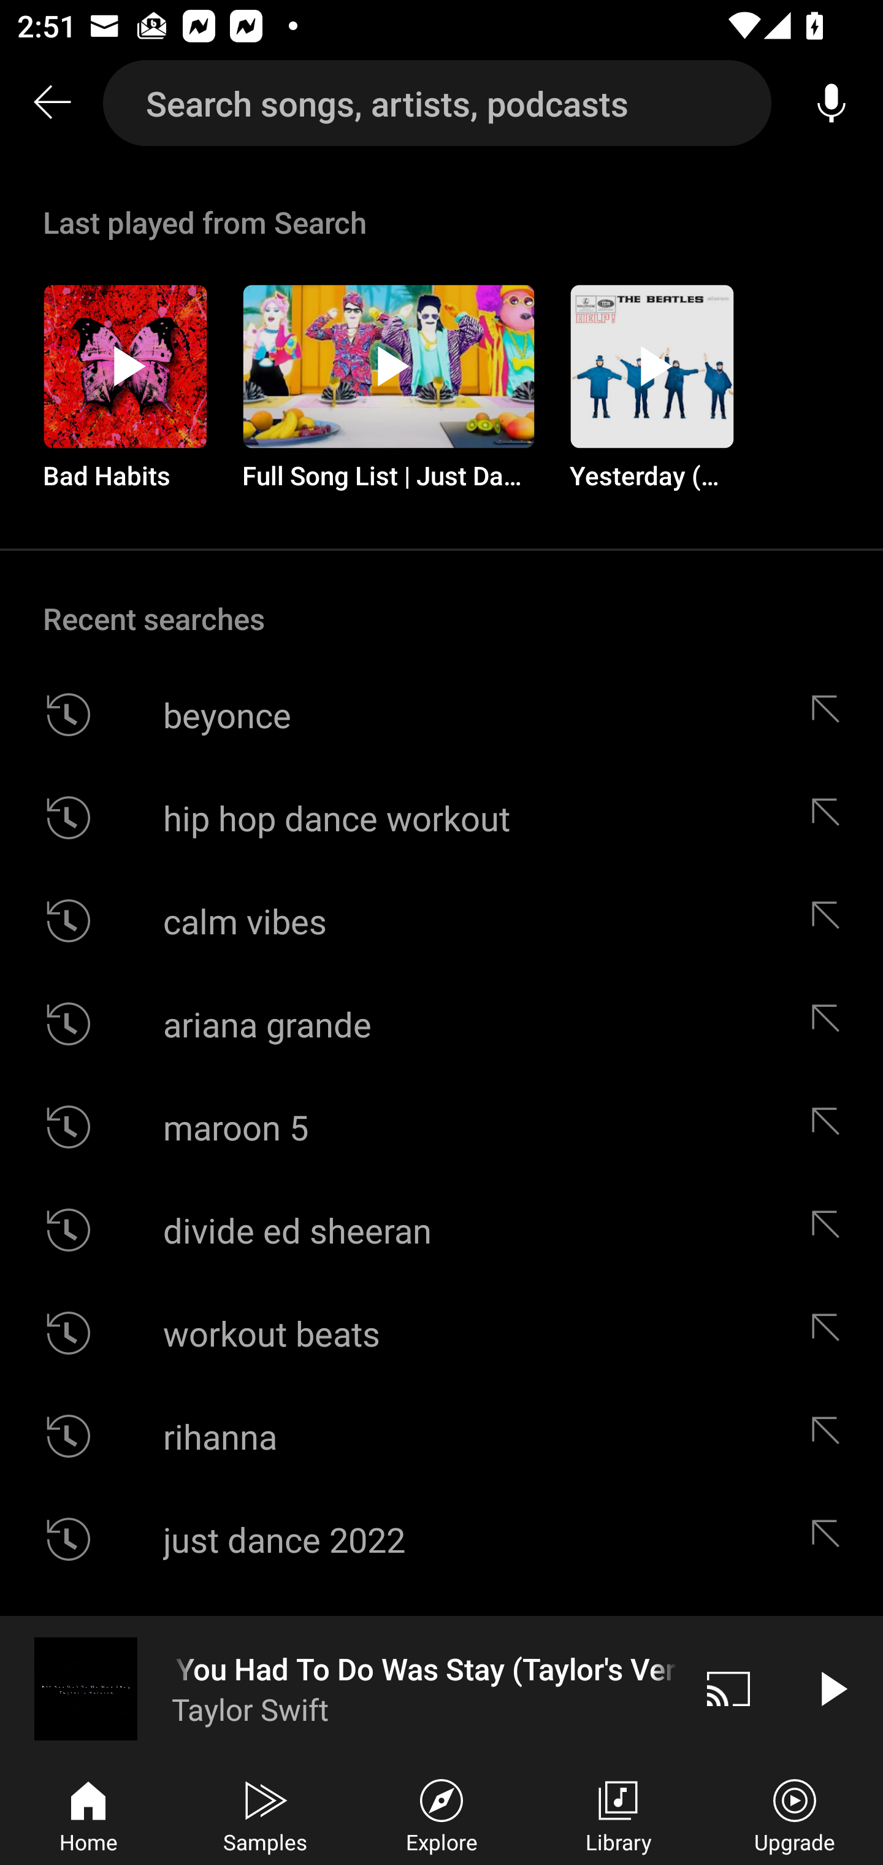 Image resolution: width=883 pixels, height=1865 pixels. What do you see at coordinates (442, 1332) in the screenshot?
I see `workout beats Edit suggestion workout beats` at bounding box center [442, 1332].